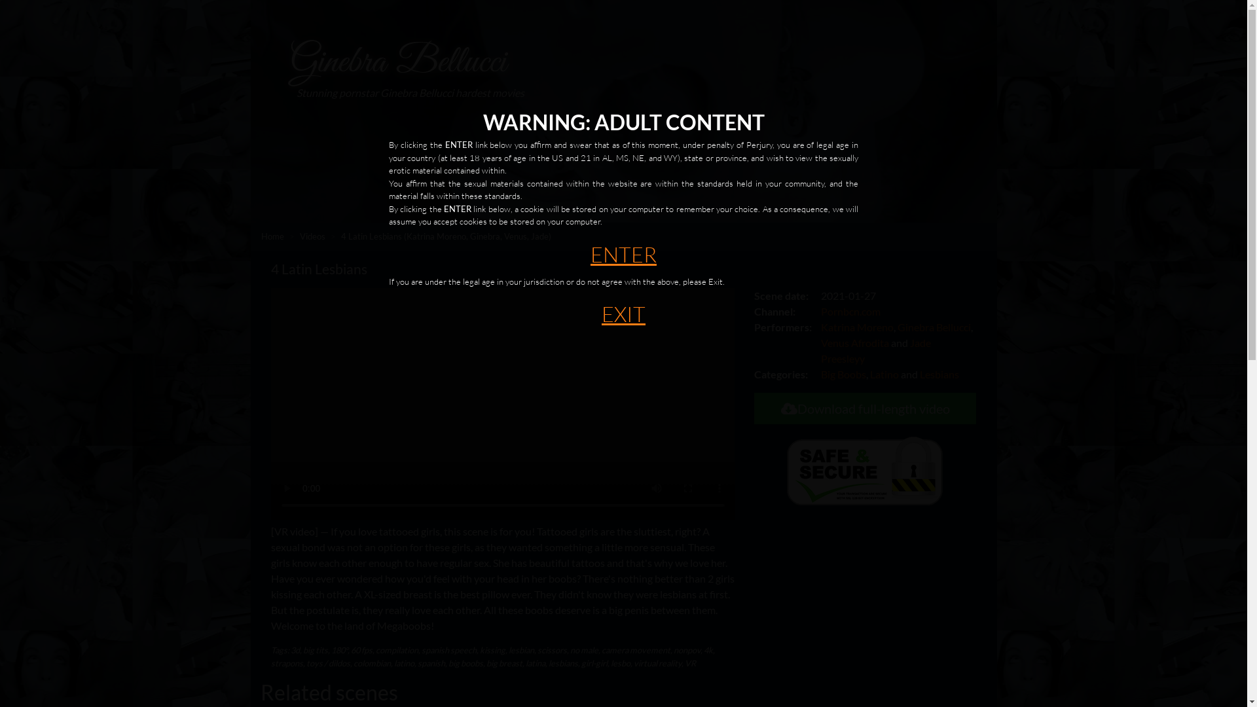 This screenshot has width=1257, height=707. Describe the element at coordinates (855, 343) in the screenshot. I see `Venus Afrodita` at that location.